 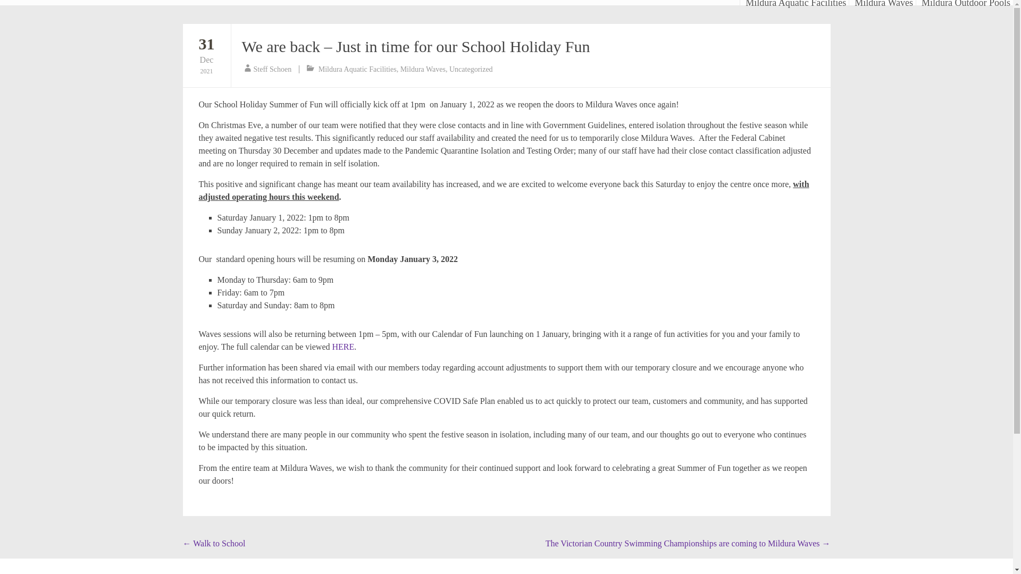 What do you see at coordinates (206, 55) in the screenshot?
I see `Steff Schoen` at bounding box center [206, 55].